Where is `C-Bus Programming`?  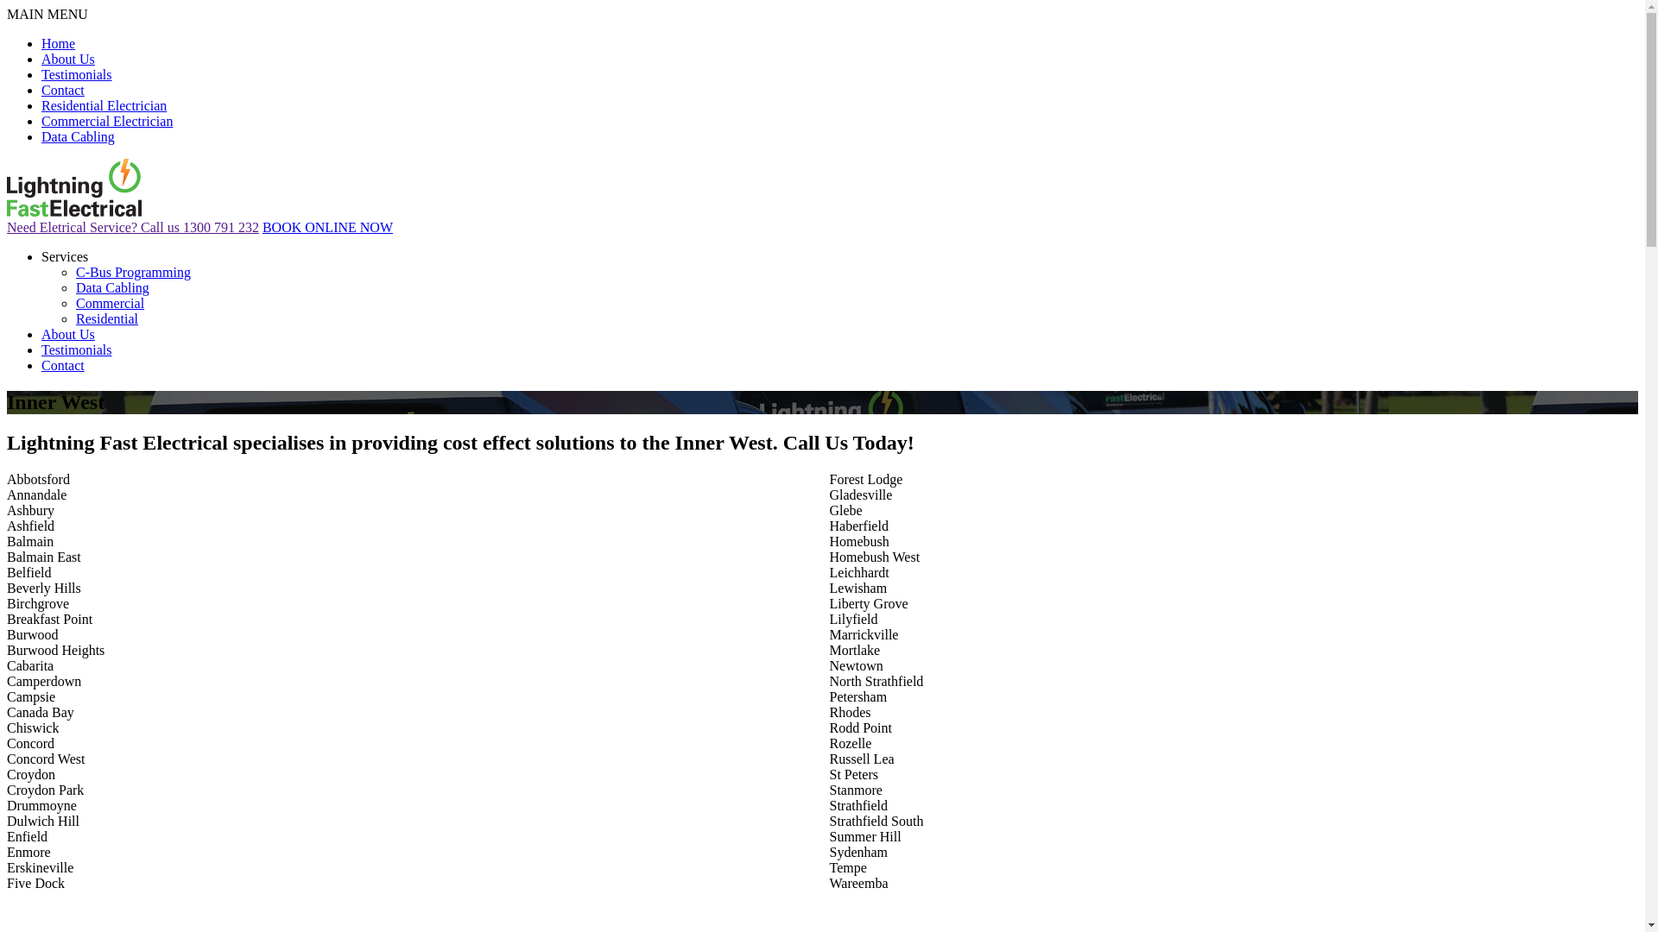 C-Bus Programming is located at coordinates (133, 273).